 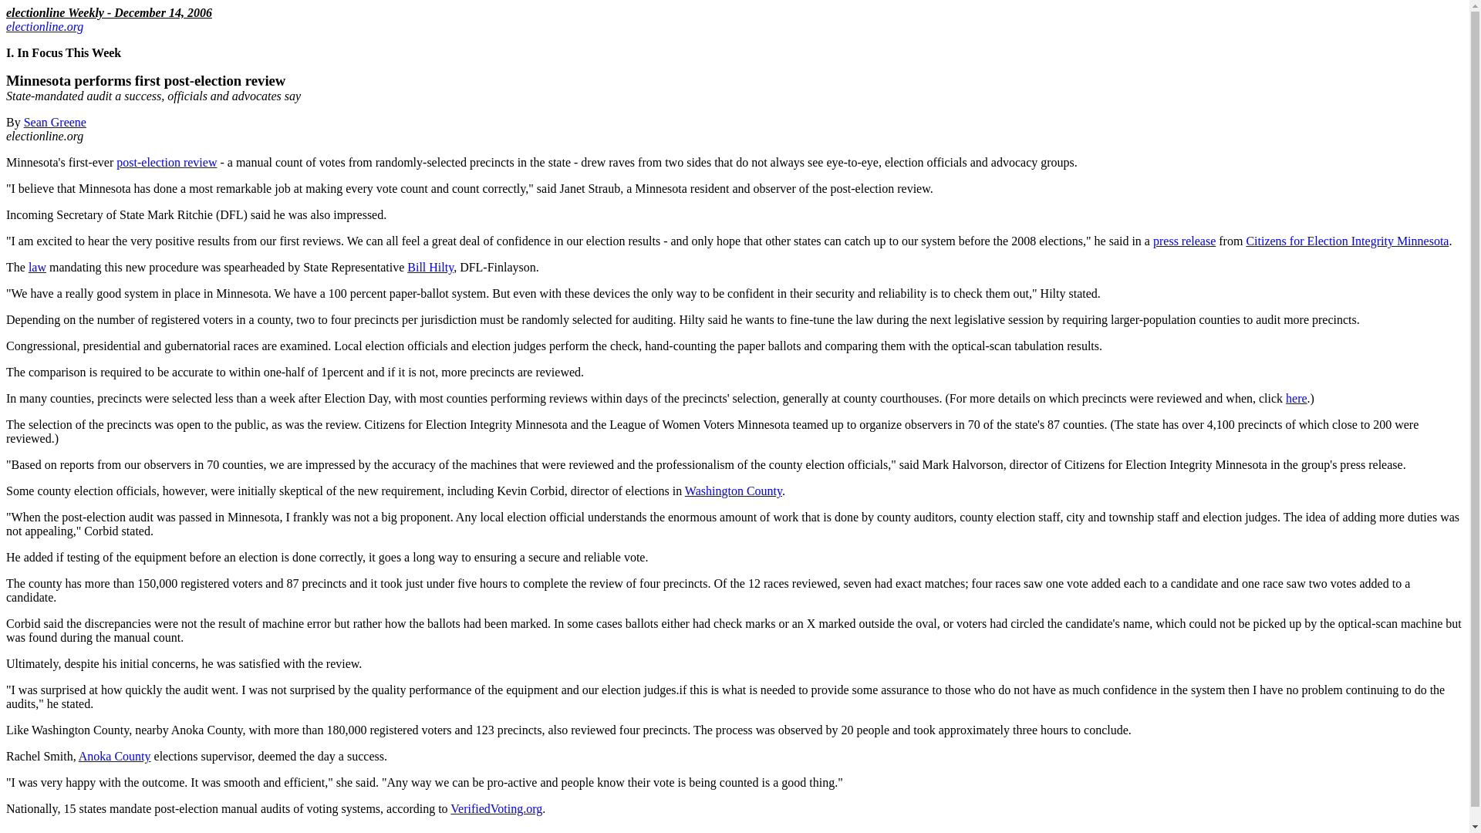 I want to click on Anoka County, so click(x=114, y=756).